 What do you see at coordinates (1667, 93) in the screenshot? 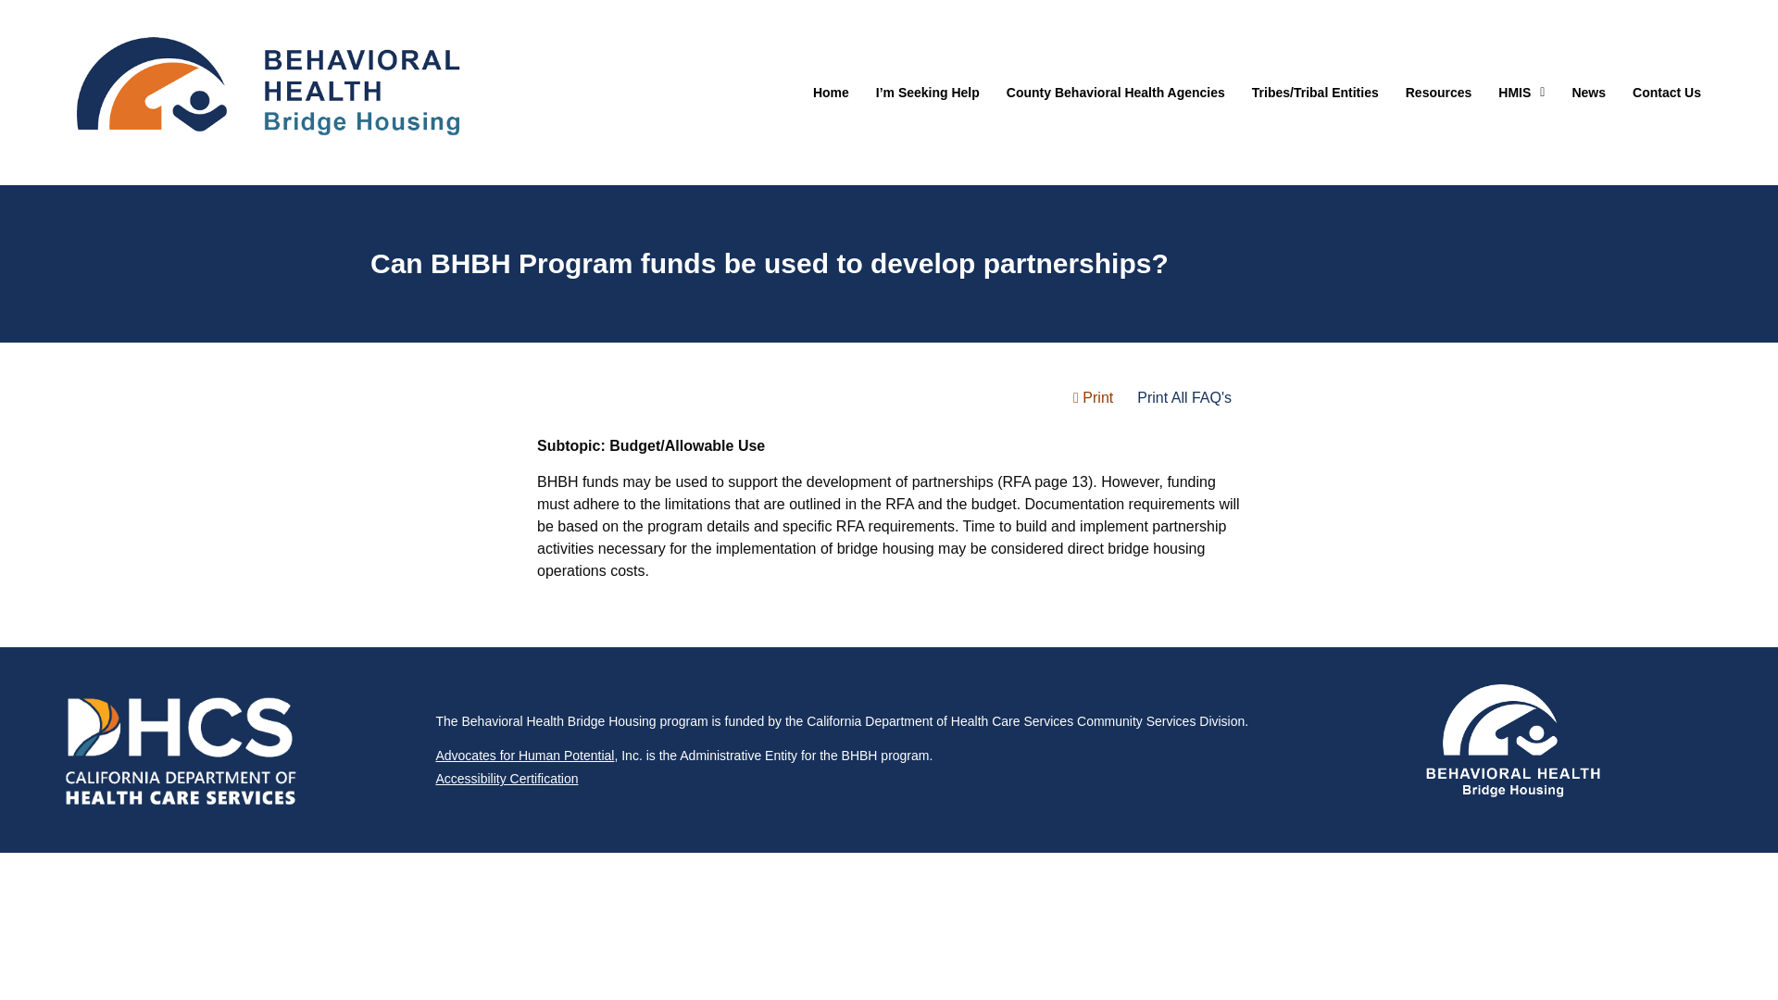
I see `Contact Us` at bounding box center [1667, 93].